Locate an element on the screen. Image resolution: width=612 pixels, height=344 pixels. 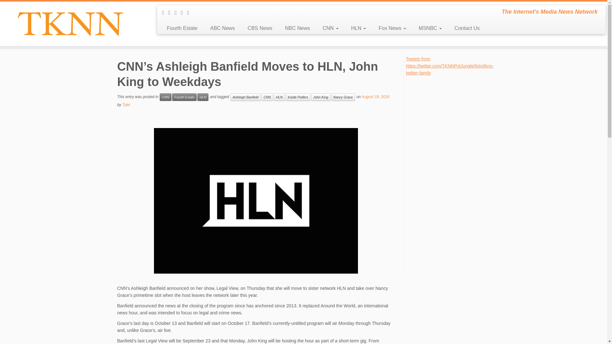
View all posts in HLN is located at coordinates (203, 97).